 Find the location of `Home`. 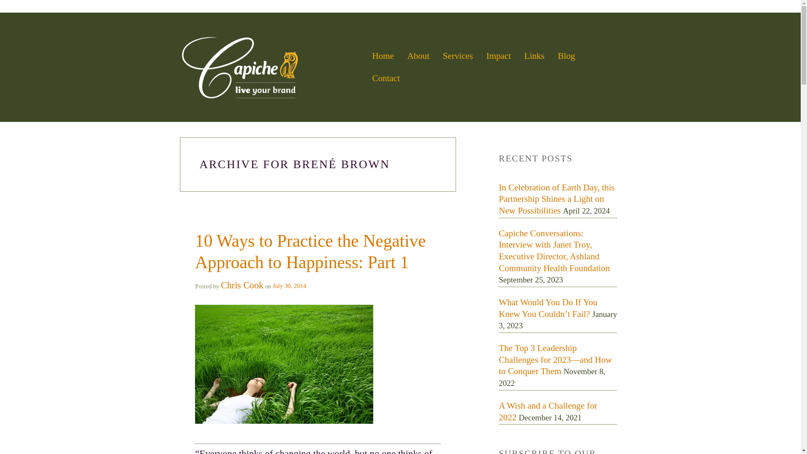

Home is located at coordinates (382, 56).